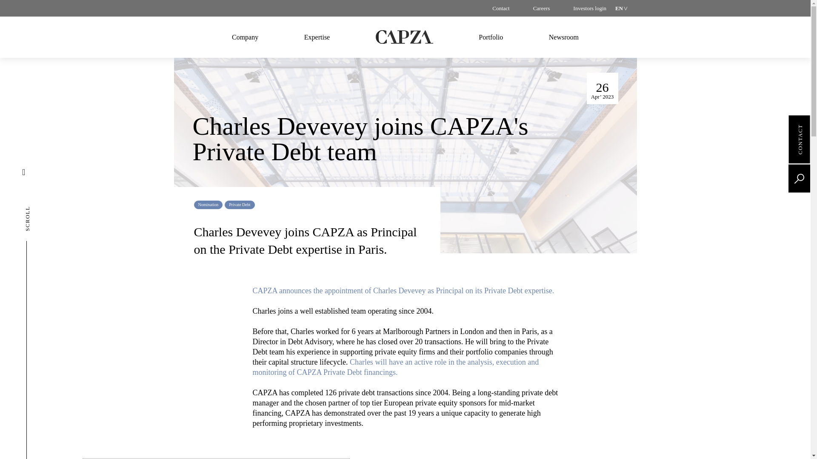  Describe the element at coordinates (563, 35) in the screenshot. I see `Newsroom` at that location.